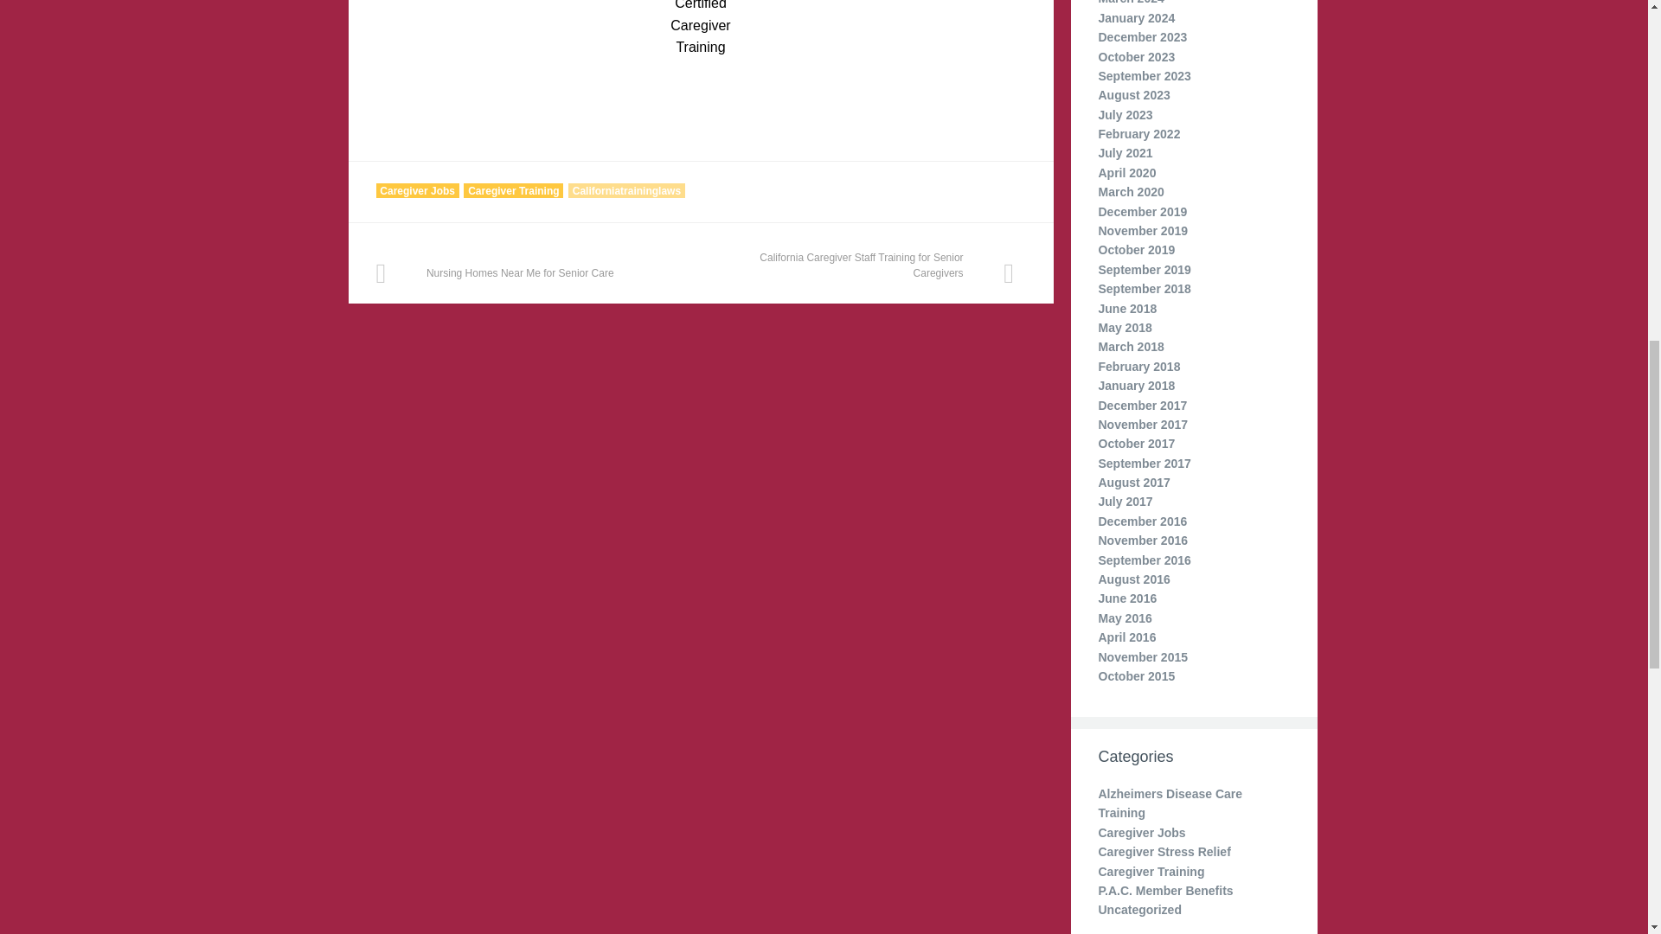  I want to click on California Caregiver Staff Training for Senior Caregivers, so click(863, 272).